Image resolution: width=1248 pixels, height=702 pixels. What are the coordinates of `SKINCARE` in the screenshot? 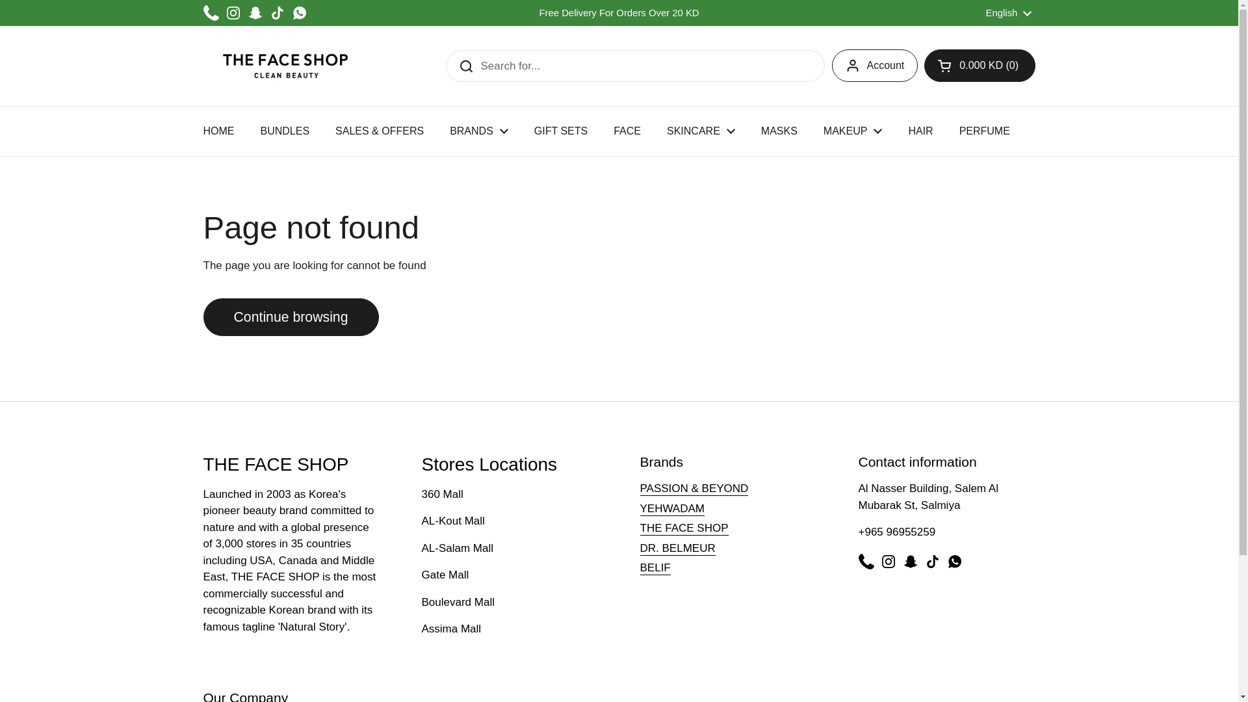 It's located at (701, 131).